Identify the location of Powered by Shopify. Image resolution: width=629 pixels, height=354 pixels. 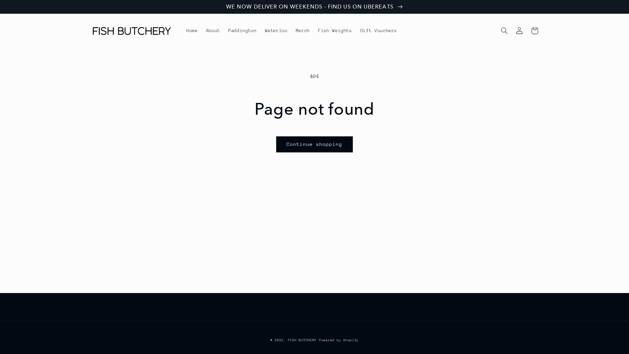
(339, 340).